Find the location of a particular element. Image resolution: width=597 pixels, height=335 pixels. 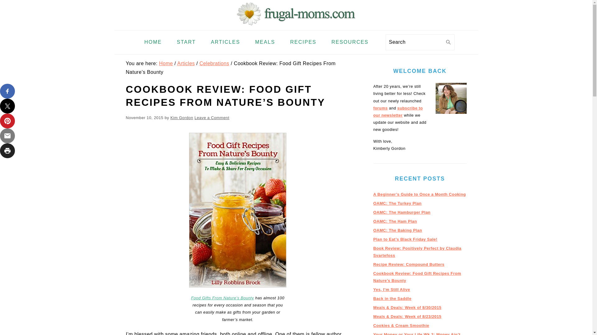

Frugal-Moms.com is located at coordinates (296, 14).